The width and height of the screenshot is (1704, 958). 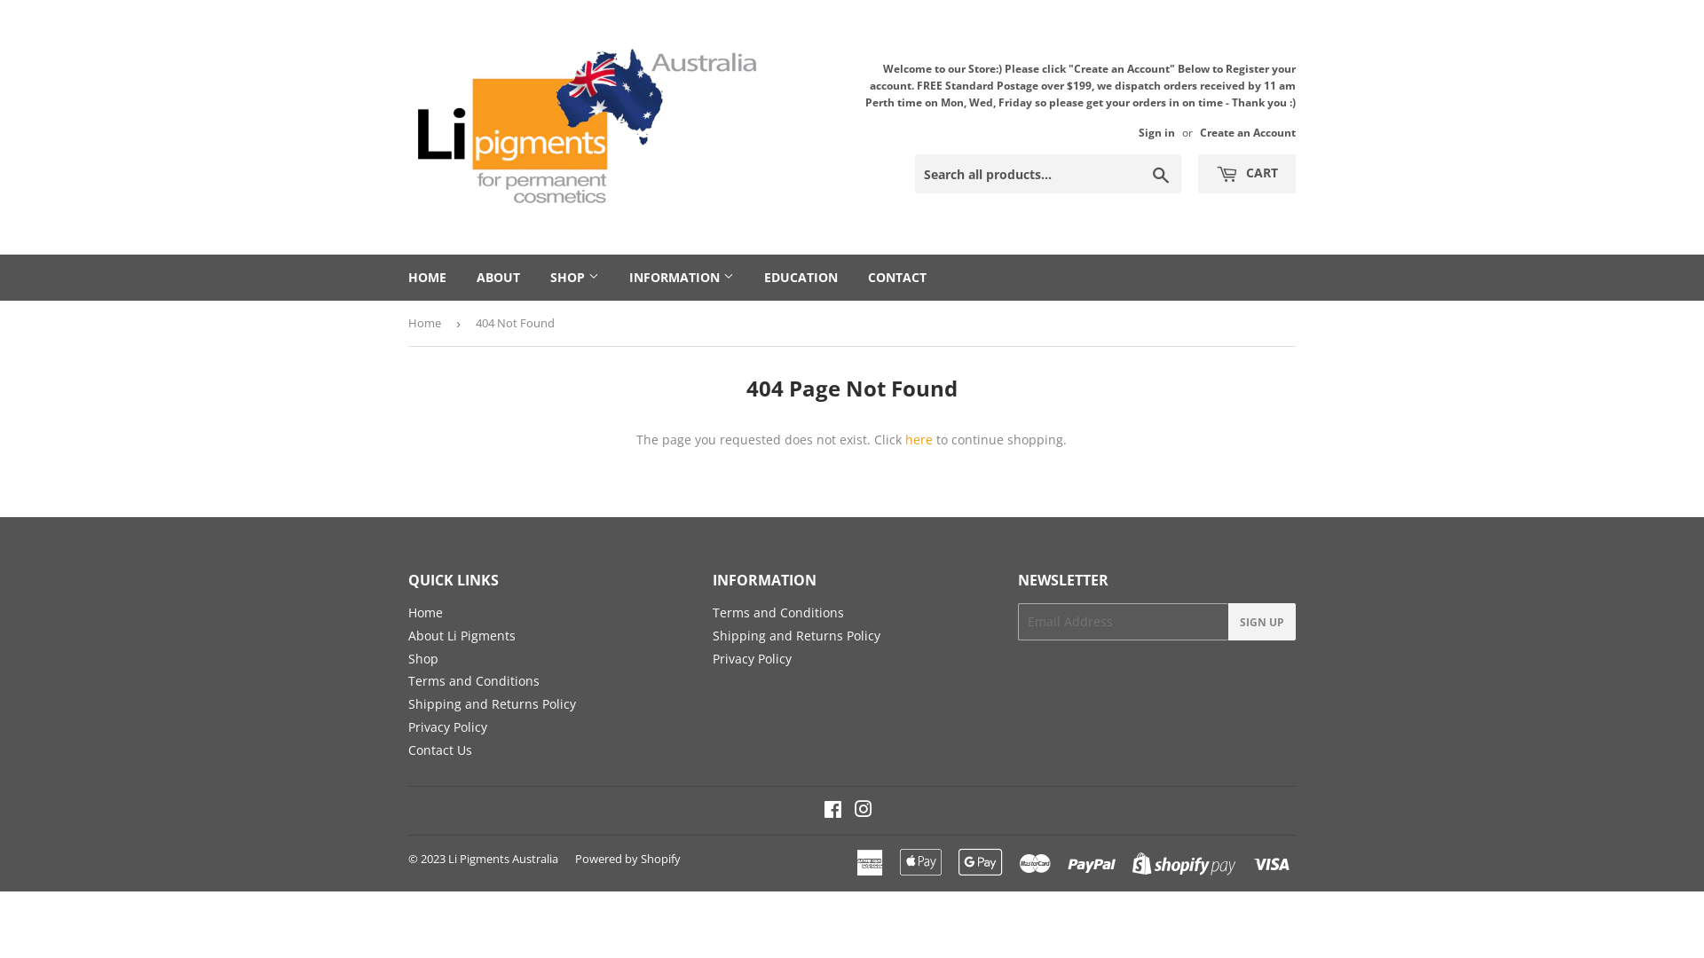 I want to click on HOME, so click(x=428, y=278).